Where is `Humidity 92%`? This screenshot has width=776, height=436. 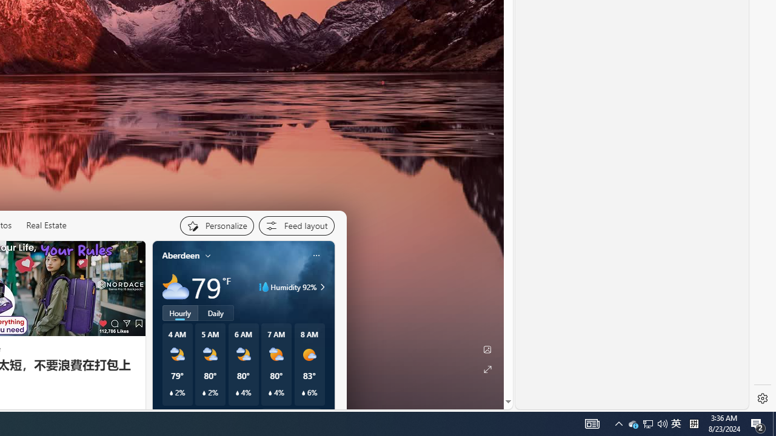 Humidity 92% is located at coordinates (321, 287).